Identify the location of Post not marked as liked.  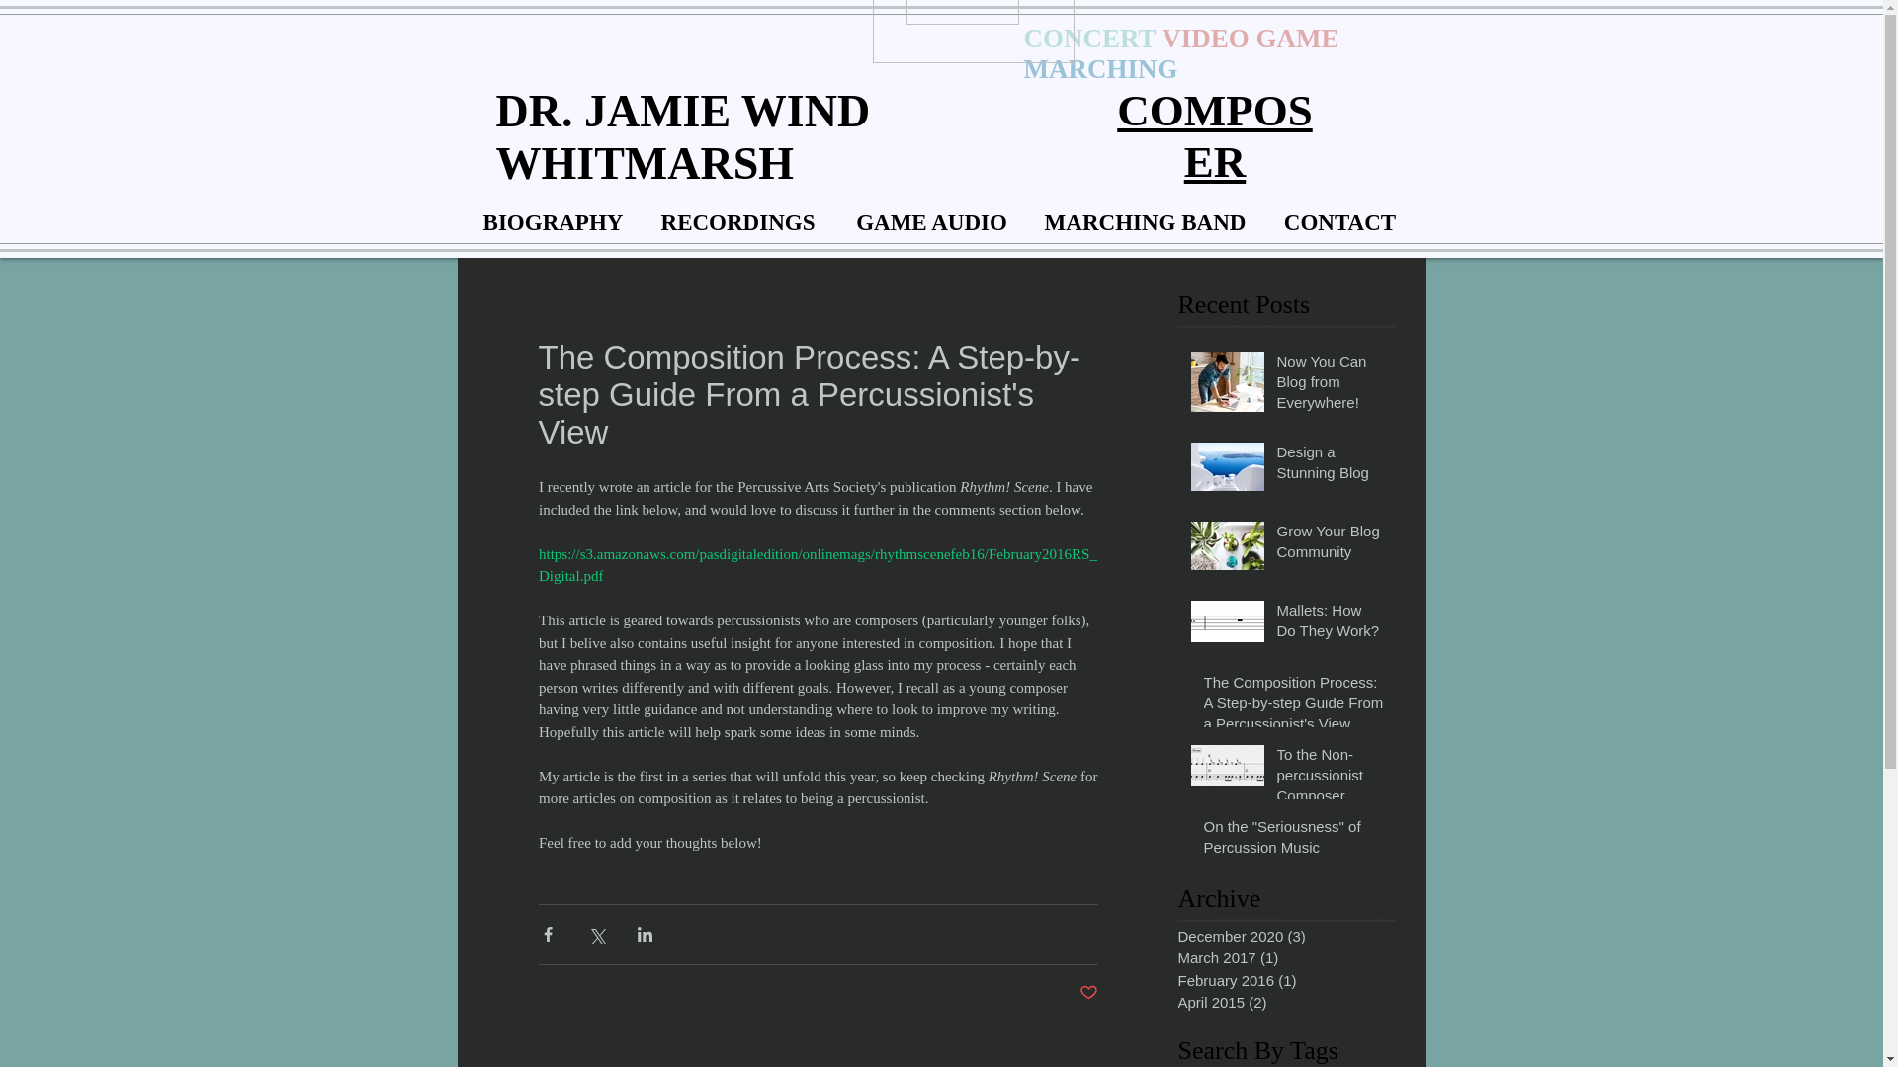
(1089, 992).